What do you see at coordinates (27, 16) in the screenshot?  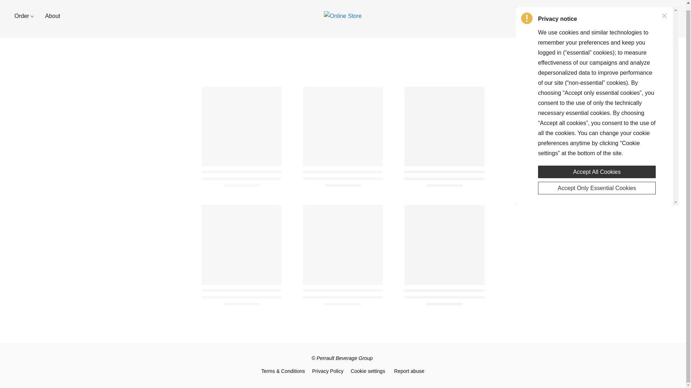 I see `Order` at bounding box center [27, 16].